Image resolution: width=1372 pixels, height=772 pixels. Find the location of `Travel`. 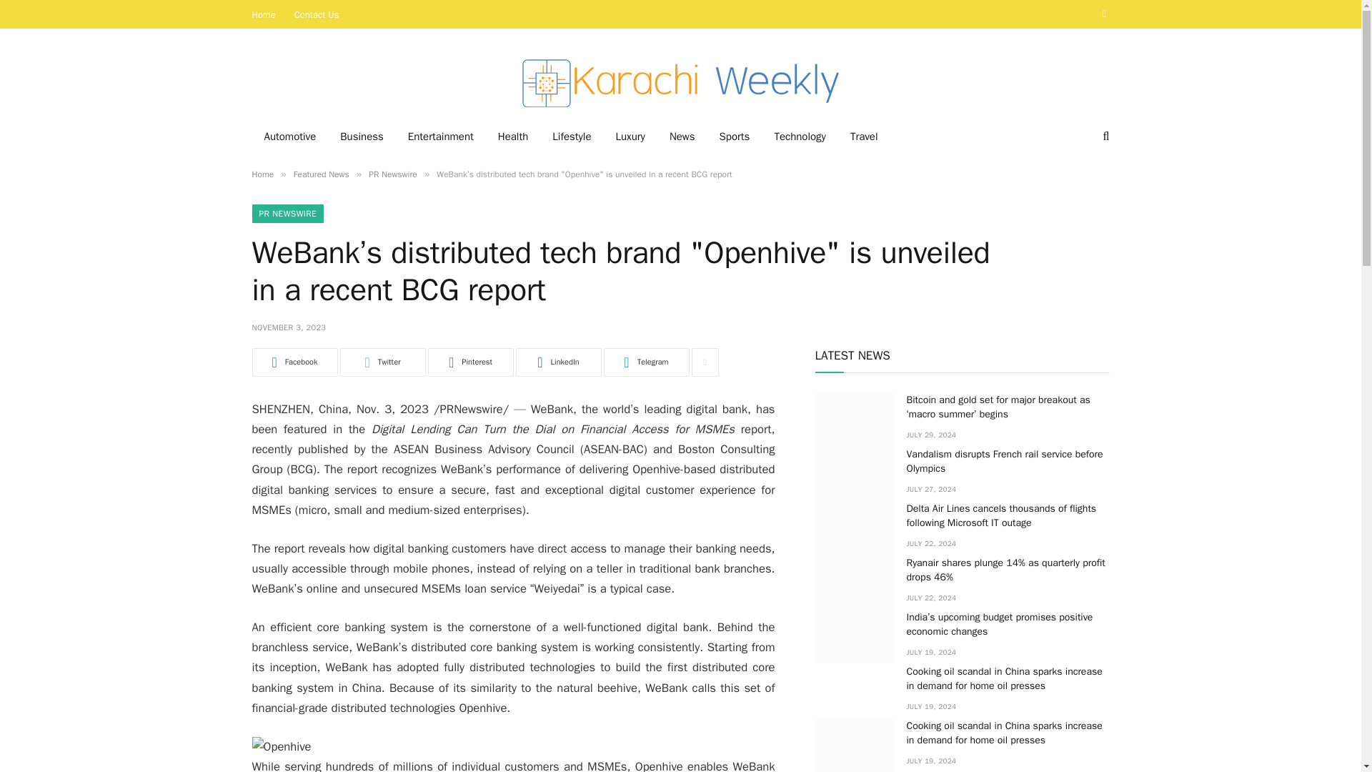

Travel is located at coordinates (865, 137).